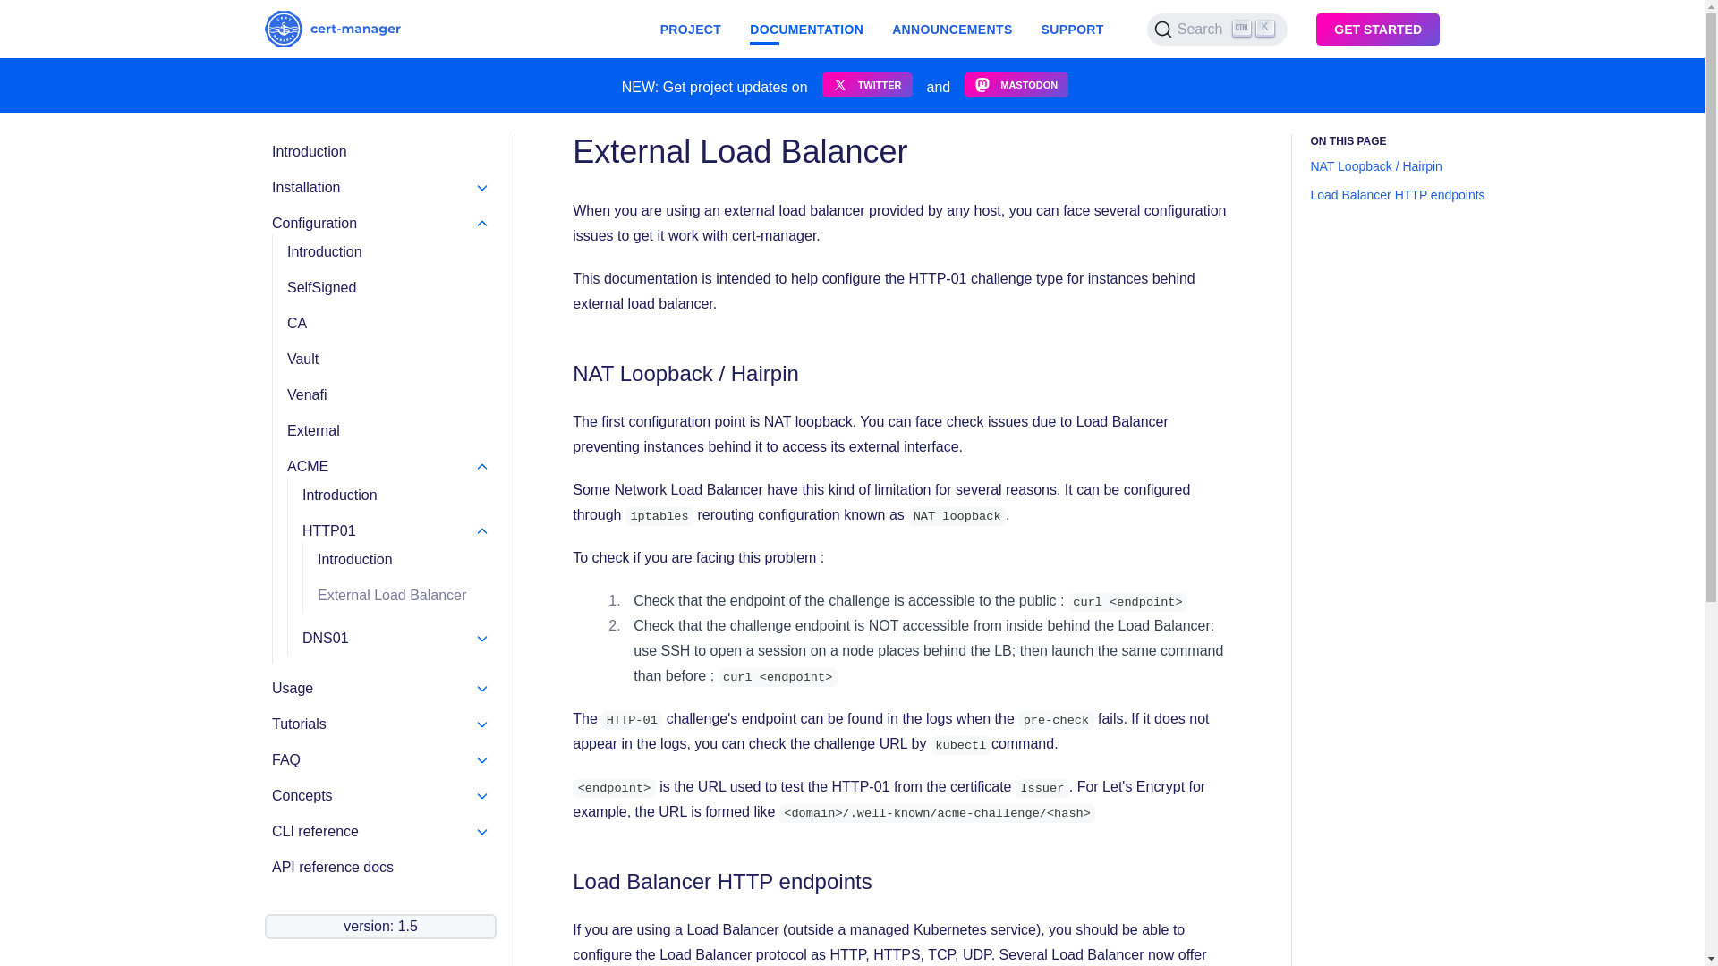  Describe the element at coordinates (395, 495) in the screenshot. I see `Introduction` at that location.